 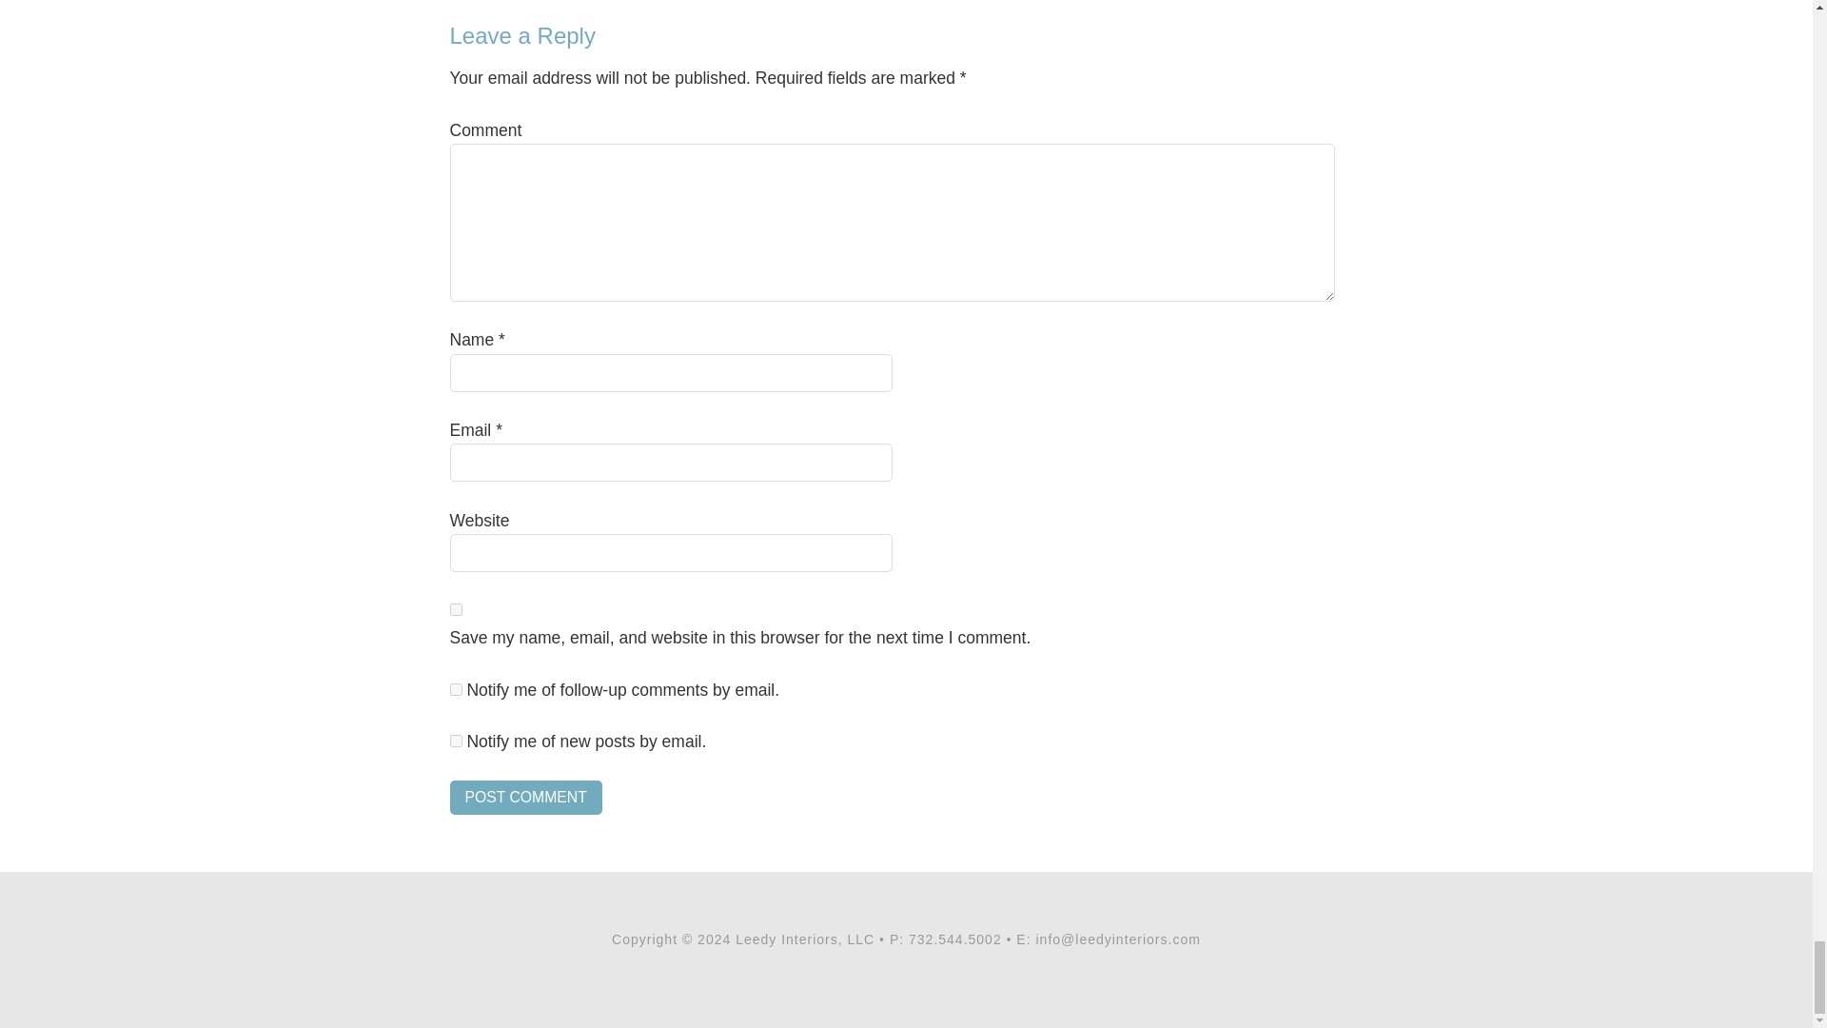 I want to click on Post Comment, so click(x=525, y=798).